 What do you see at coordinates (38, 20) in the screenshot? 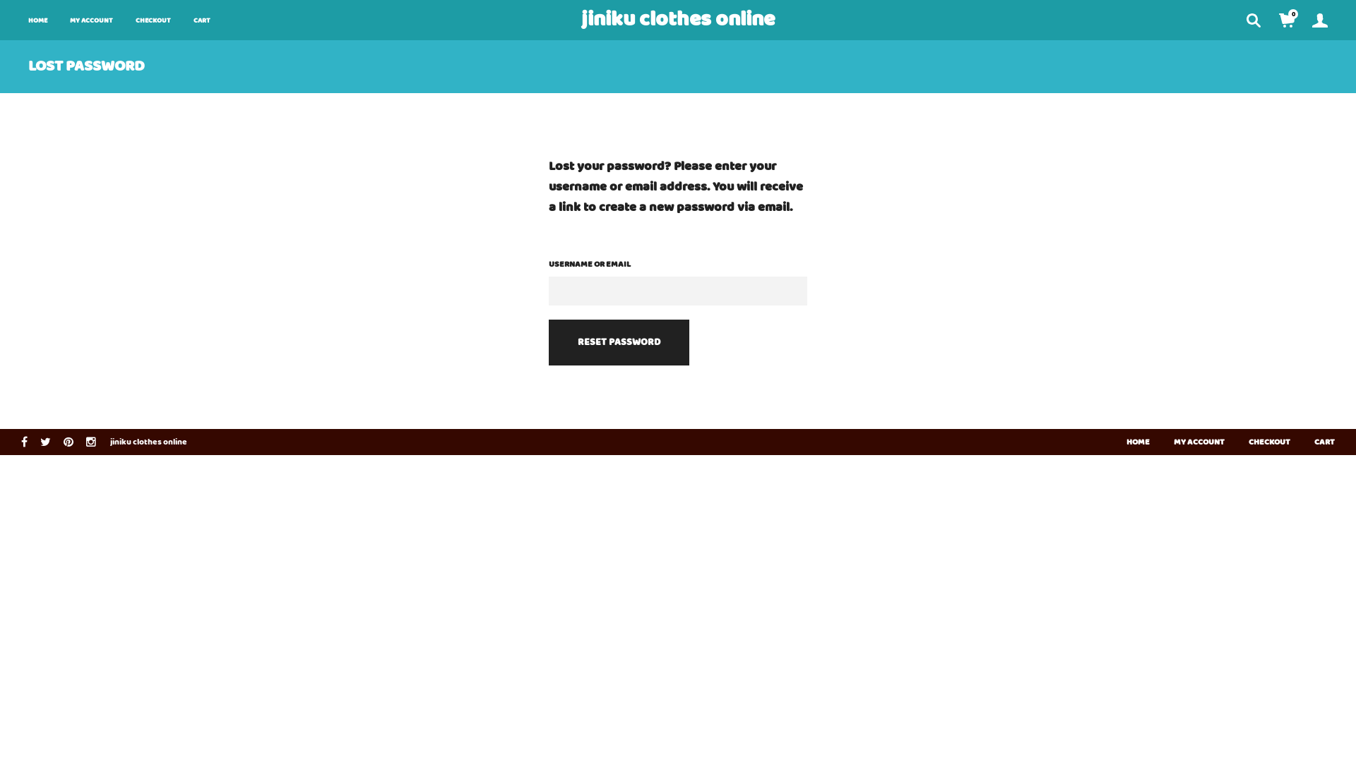
I see `HOME` at bounding box center [38, 20].